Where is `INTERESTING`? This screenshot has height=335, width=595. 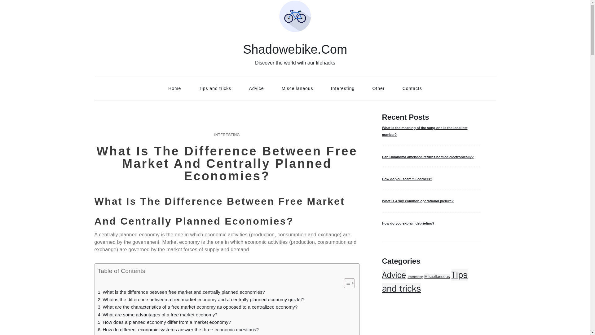 INTERESTING is located at coordinates (227, 135).